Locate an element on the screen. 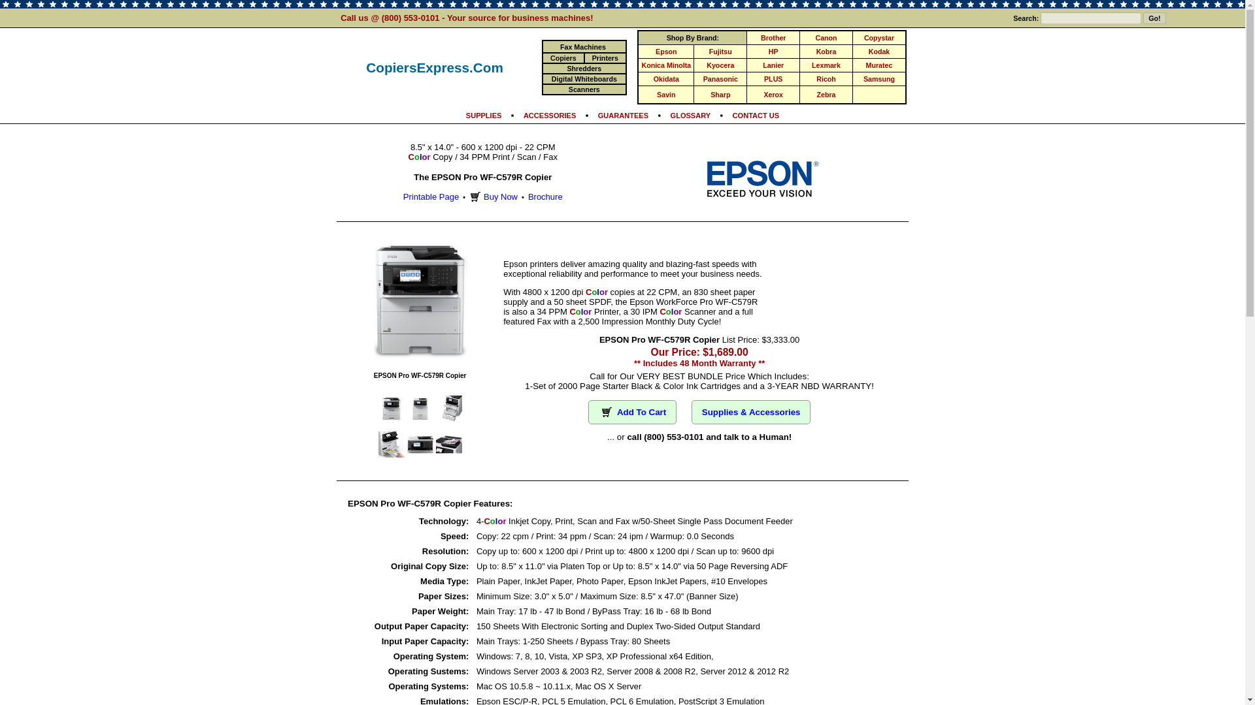 The height and width of the screenshot is (705, 1255). Copiers is located at coordinates (563, 57).